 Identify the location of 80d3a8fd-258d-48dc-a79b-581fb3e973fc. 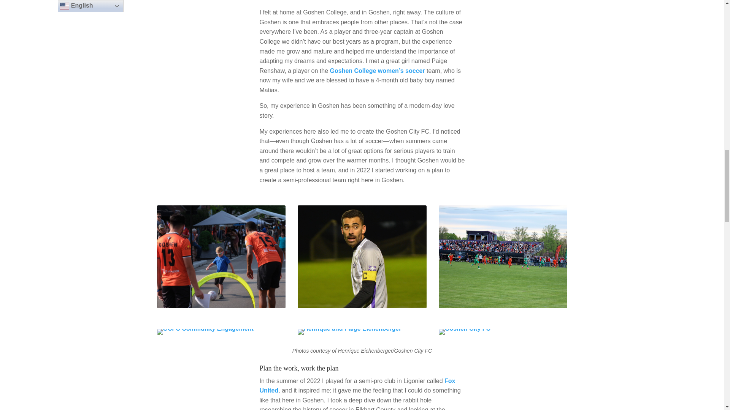
(349, 332).